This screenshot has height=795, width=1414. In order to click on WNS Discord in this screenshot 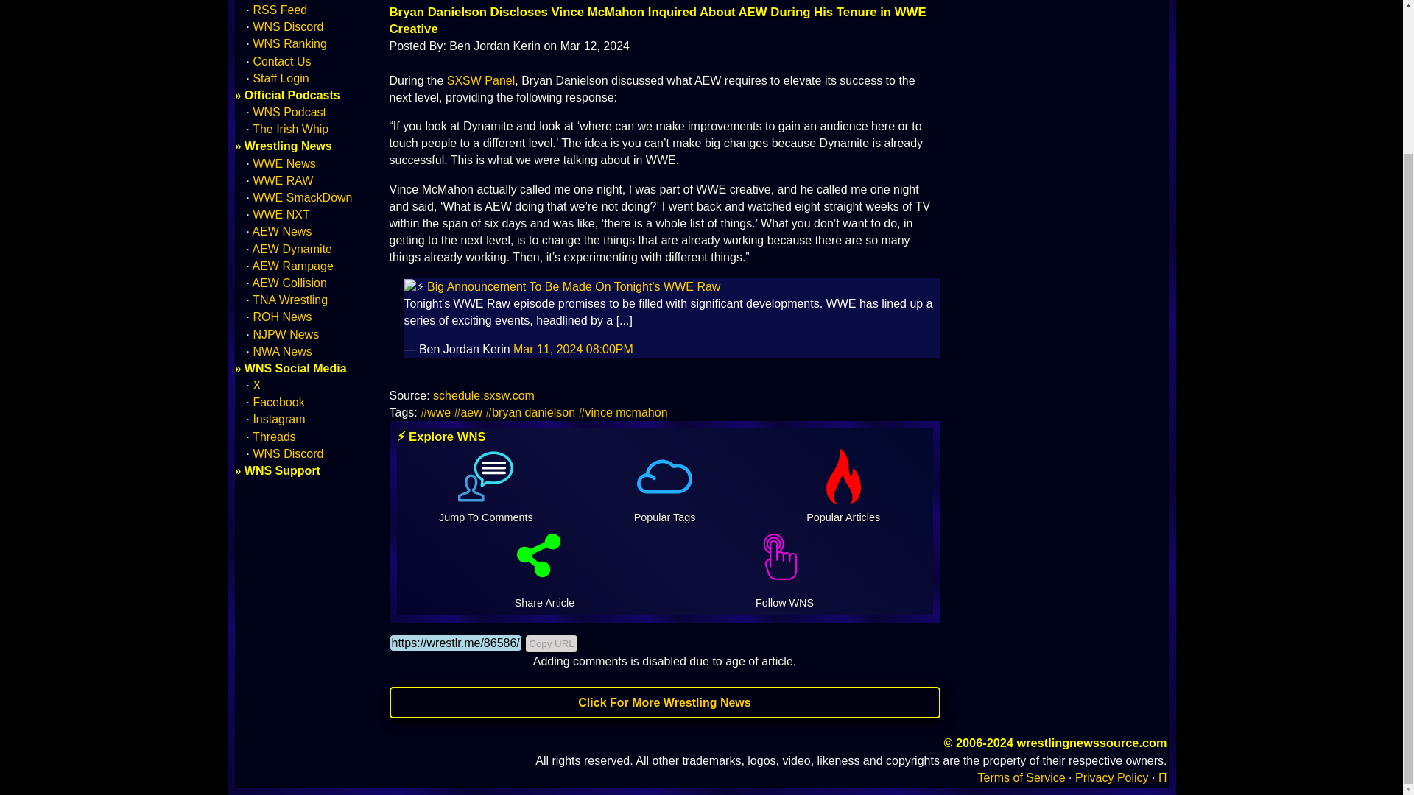, I will do `click(288, 26)`.